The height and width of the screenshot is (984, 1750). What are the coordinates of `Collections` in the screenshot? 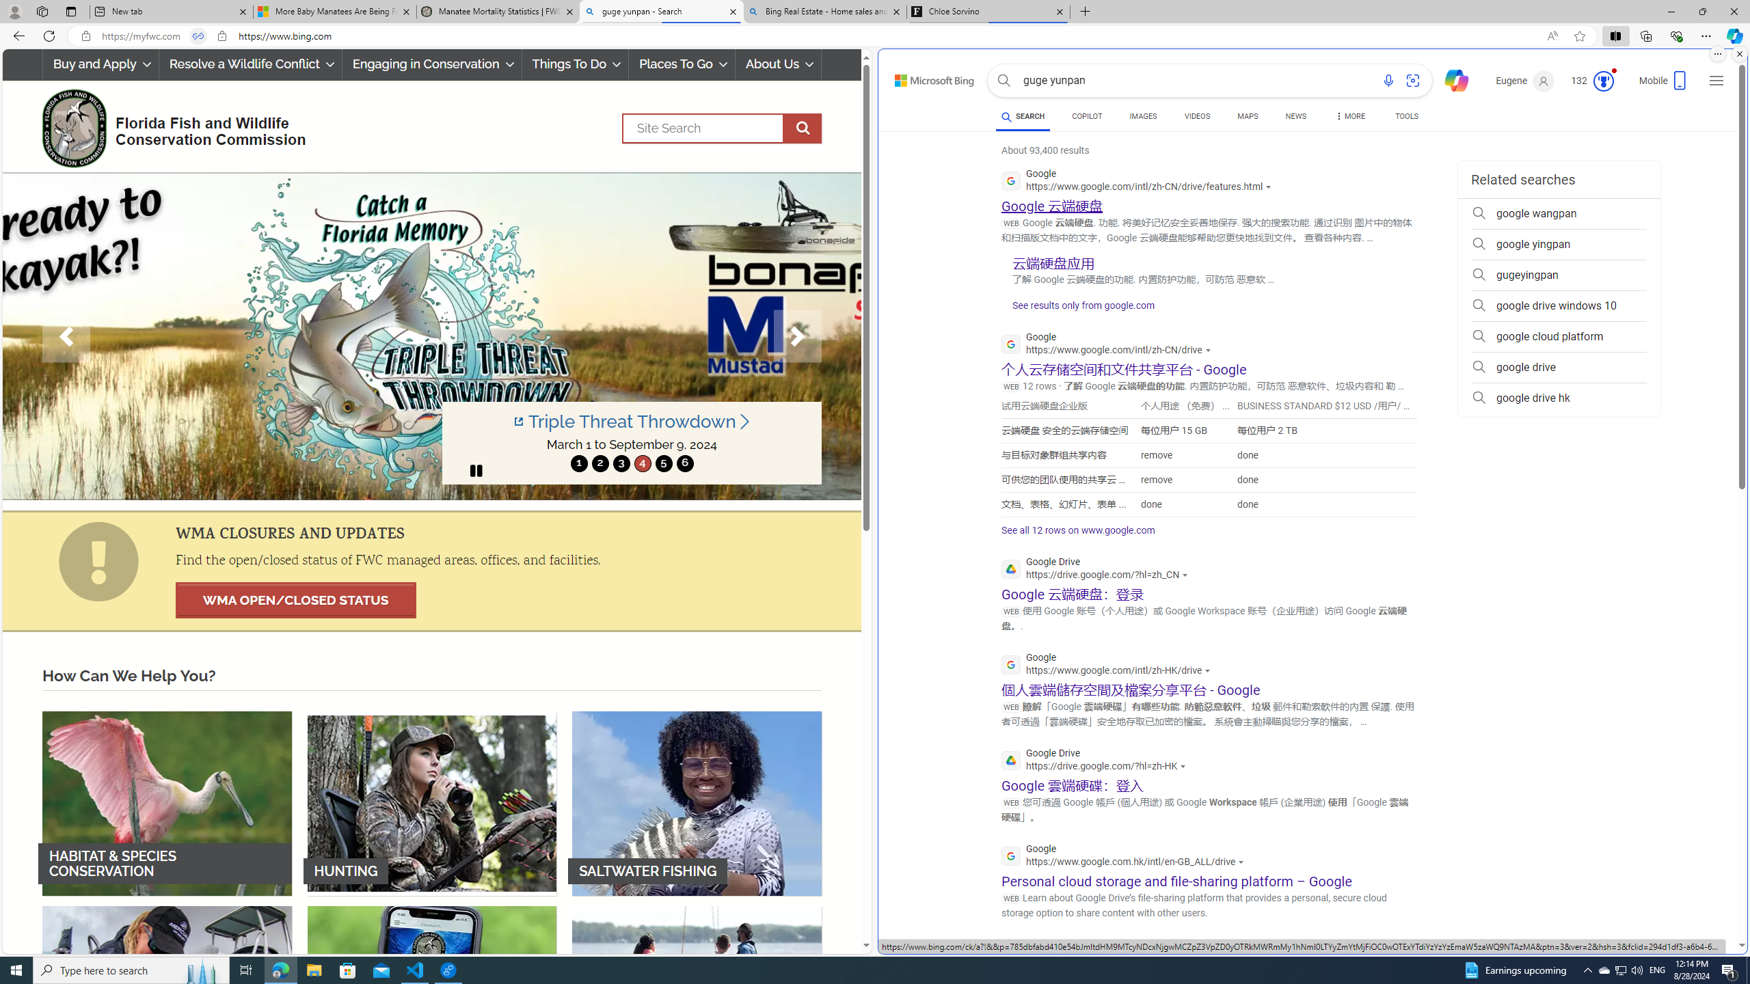 It's located at (1645, 36).